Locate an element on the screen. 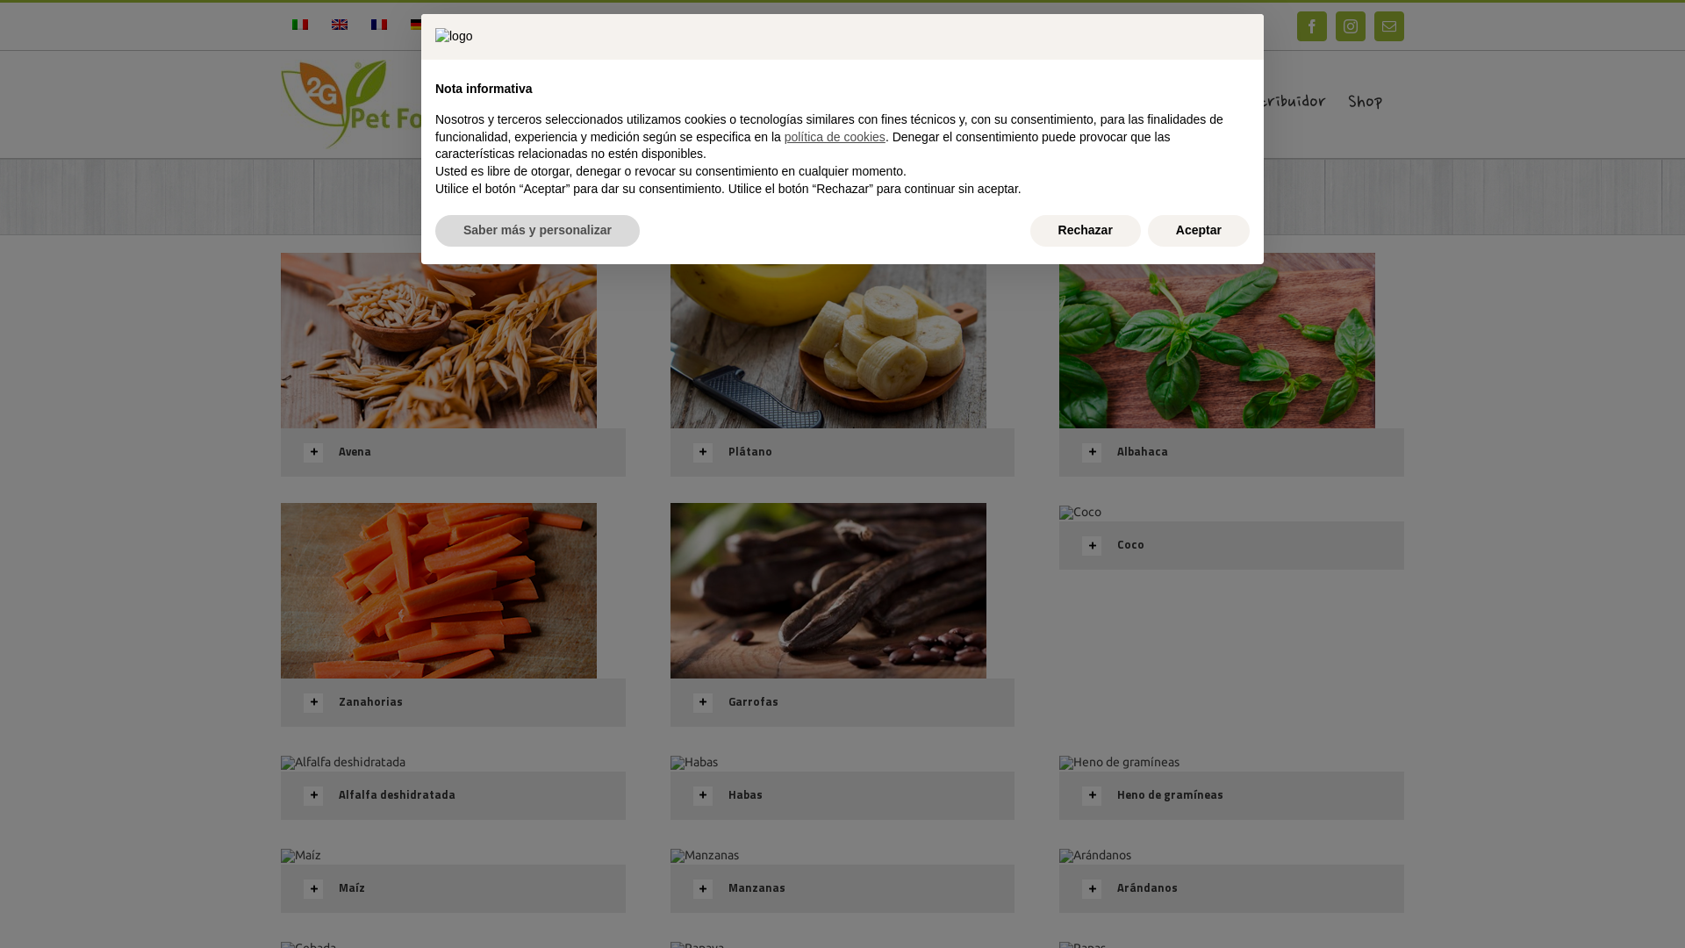 This screenshot has height=948, width=1685. Contactos is located at coordinates (1123, 102).